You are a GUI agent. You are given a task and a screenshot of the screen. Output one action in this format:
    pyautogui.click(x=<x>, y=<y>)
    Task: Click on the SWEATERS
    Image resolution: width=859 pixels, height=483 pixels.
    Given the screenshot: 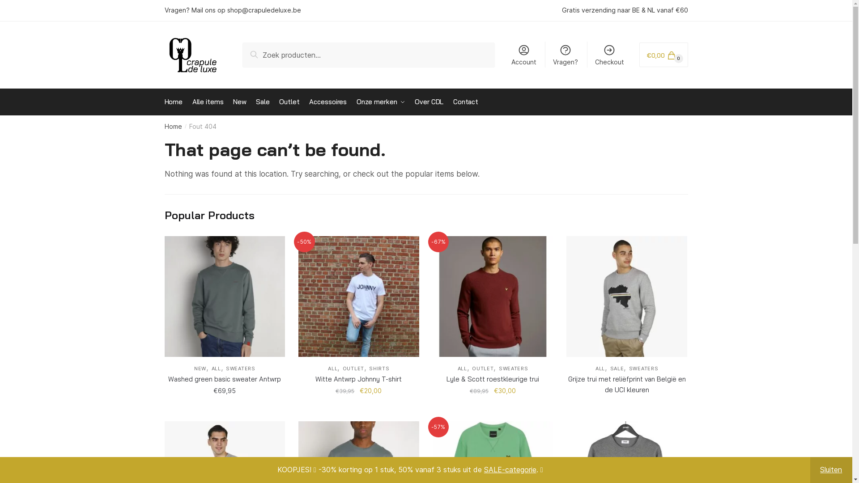 What is the action you would take?
    pyautogui.click(x=644, y=369)
    